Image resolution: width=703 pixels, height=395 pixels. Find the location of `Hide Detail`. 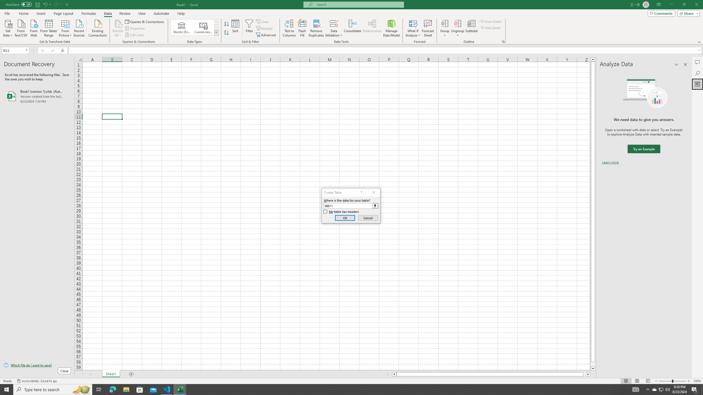

Hide Detail is located at coordinates (490, 27).